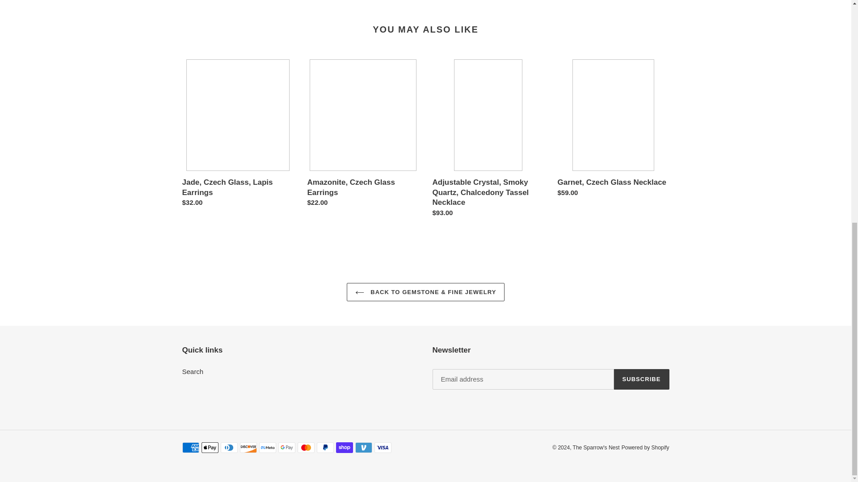 This screenshot has height=482, width=858. What do you see at coordinates (645, 447) in the screenshot?
I see `Powered by Shopify` at bounding box center [645, 447].